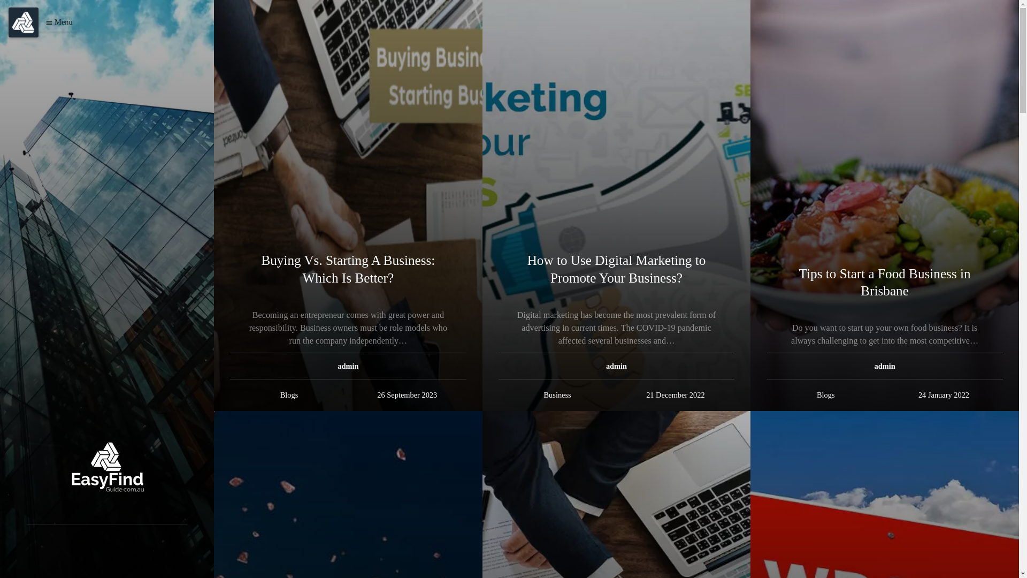 The width and height of the screenshot is (1027, 578). Describe the element at coordinates (348, 366) in the screenshot. I see `admin` at that location.